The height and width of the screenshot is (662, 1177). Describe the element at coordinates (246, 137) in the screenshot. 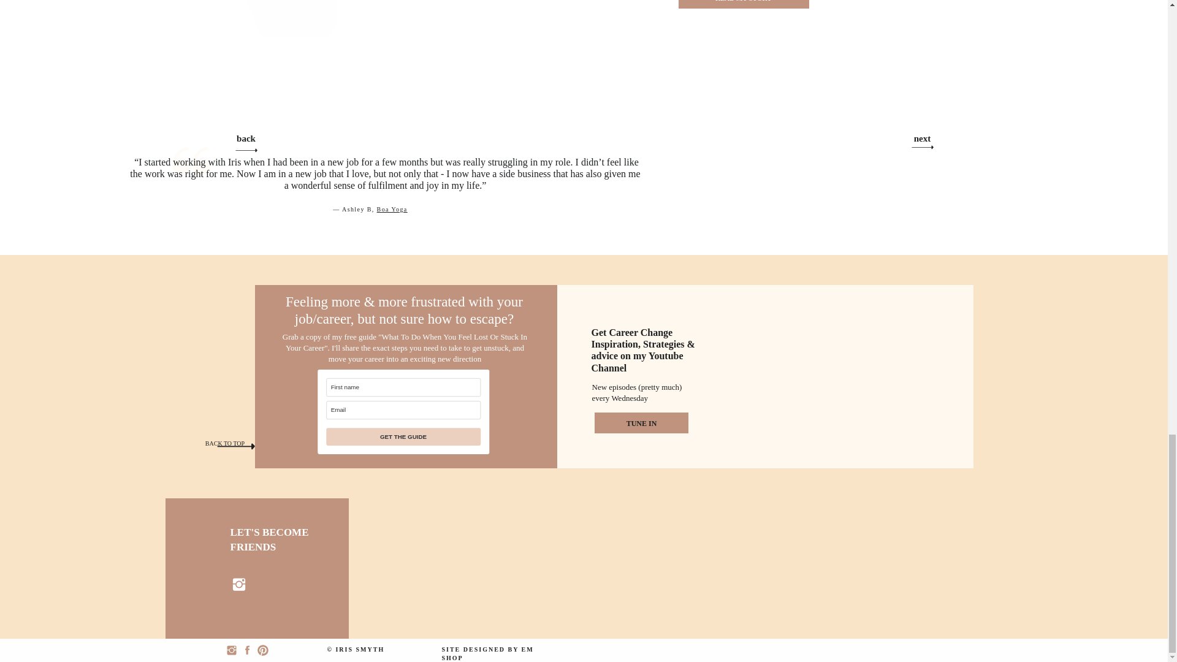

I see `back` at that location.